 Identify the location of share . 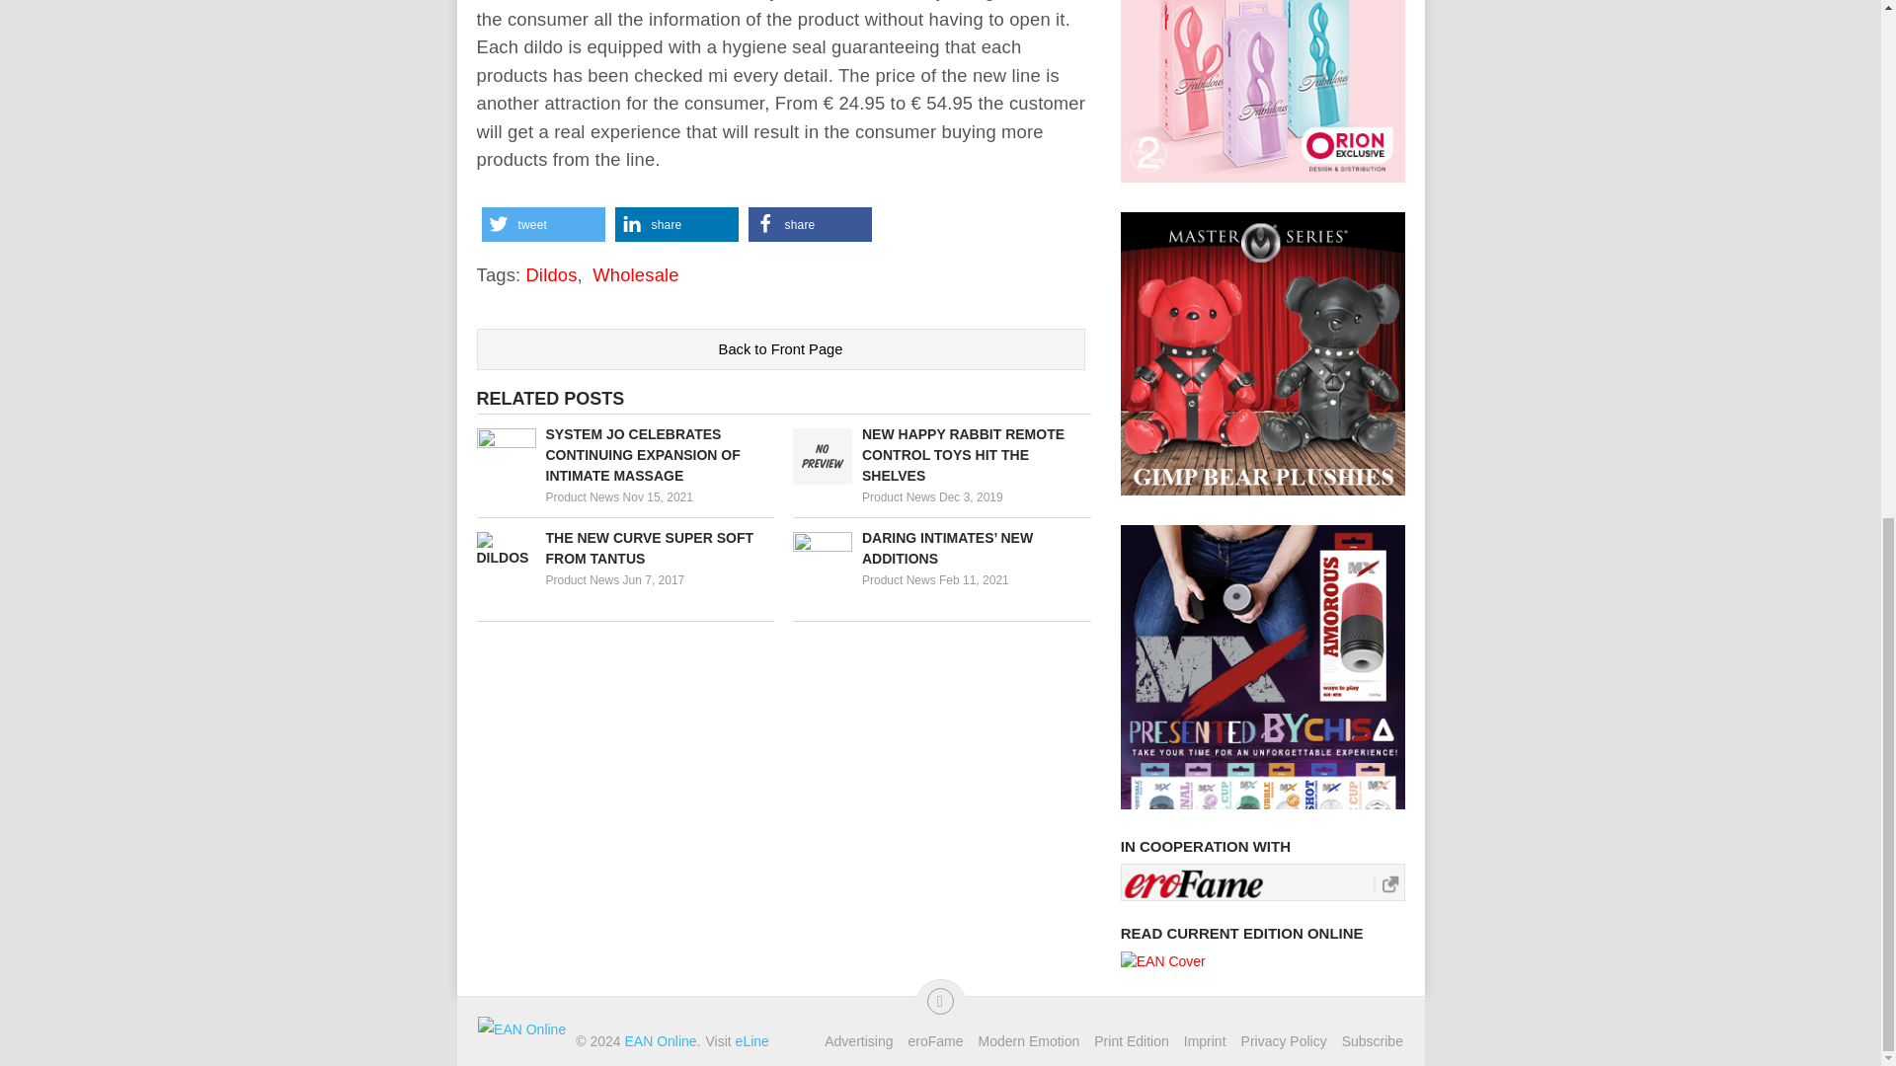
(810, 224).